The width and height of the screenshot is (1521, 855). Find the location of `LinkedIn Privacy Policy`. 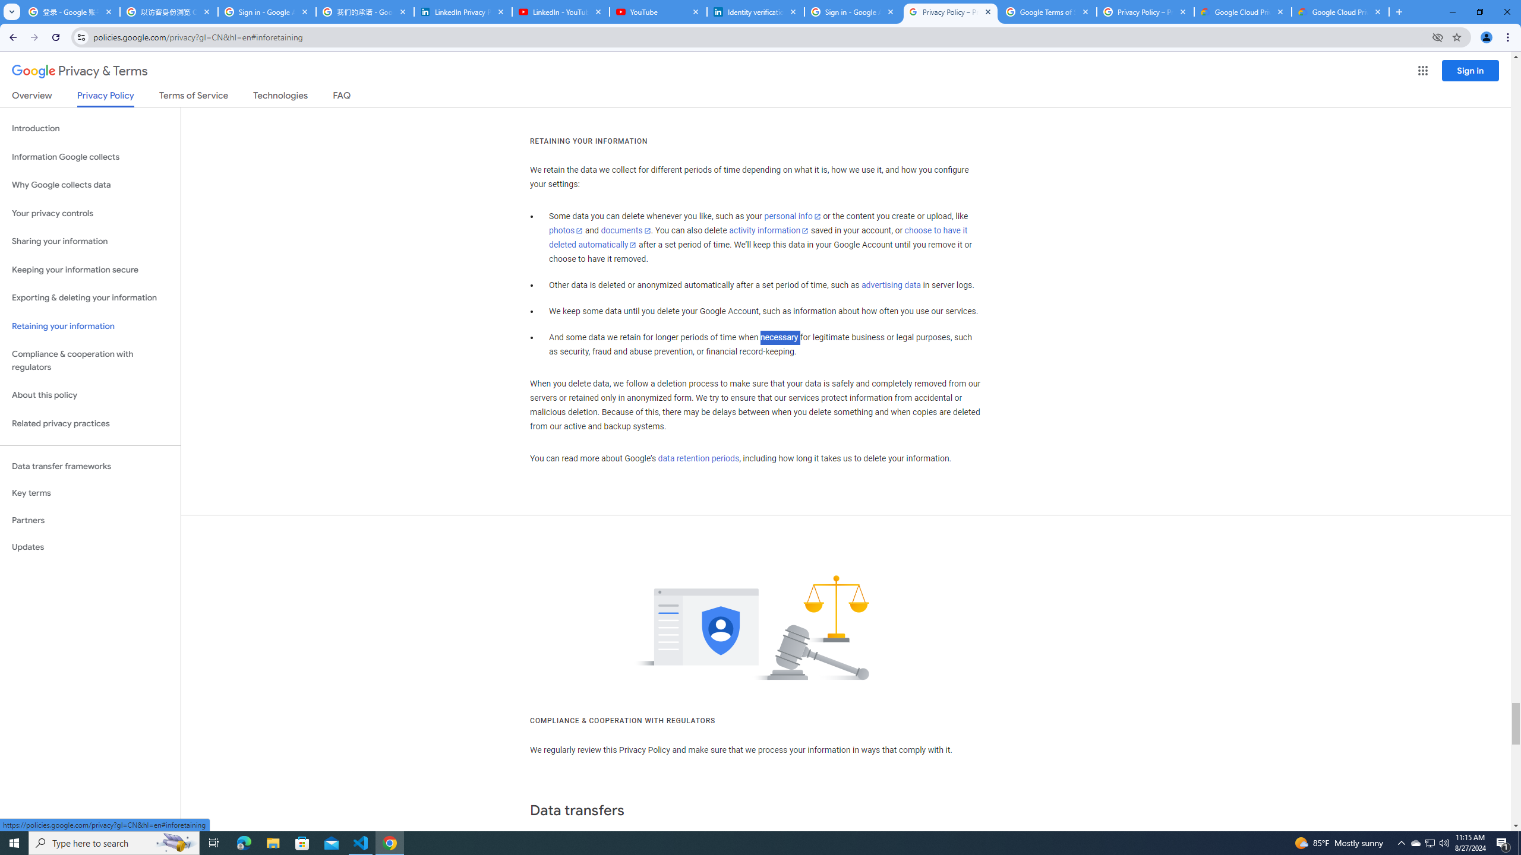

LinkedIn Privacy Policy is located at coordinates (463, 12).